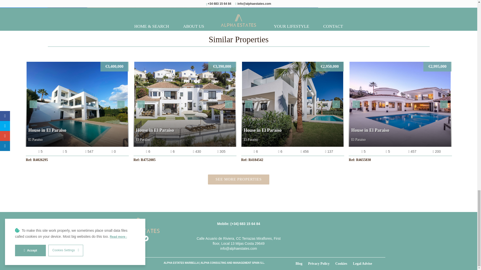 This screenshot has width=481, height=270. What do you see at coordinates (222, 66) in the screenshot?
I see `Price` at bounding box center [222, 66].